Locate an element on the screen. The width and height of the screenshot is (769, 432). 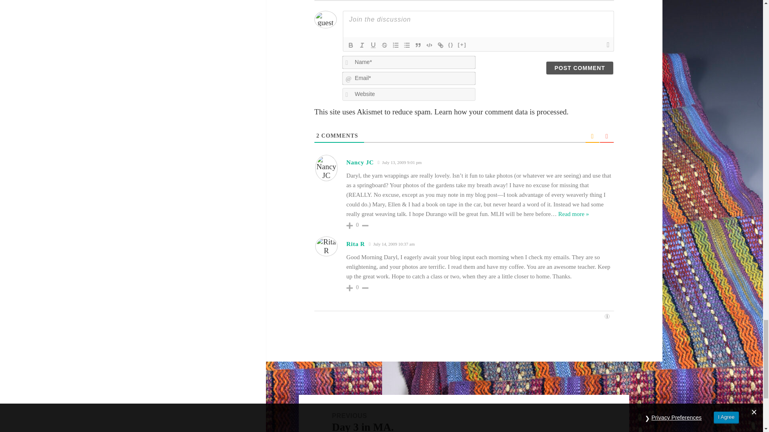
Post Comment is located at coordinates (579, 68).